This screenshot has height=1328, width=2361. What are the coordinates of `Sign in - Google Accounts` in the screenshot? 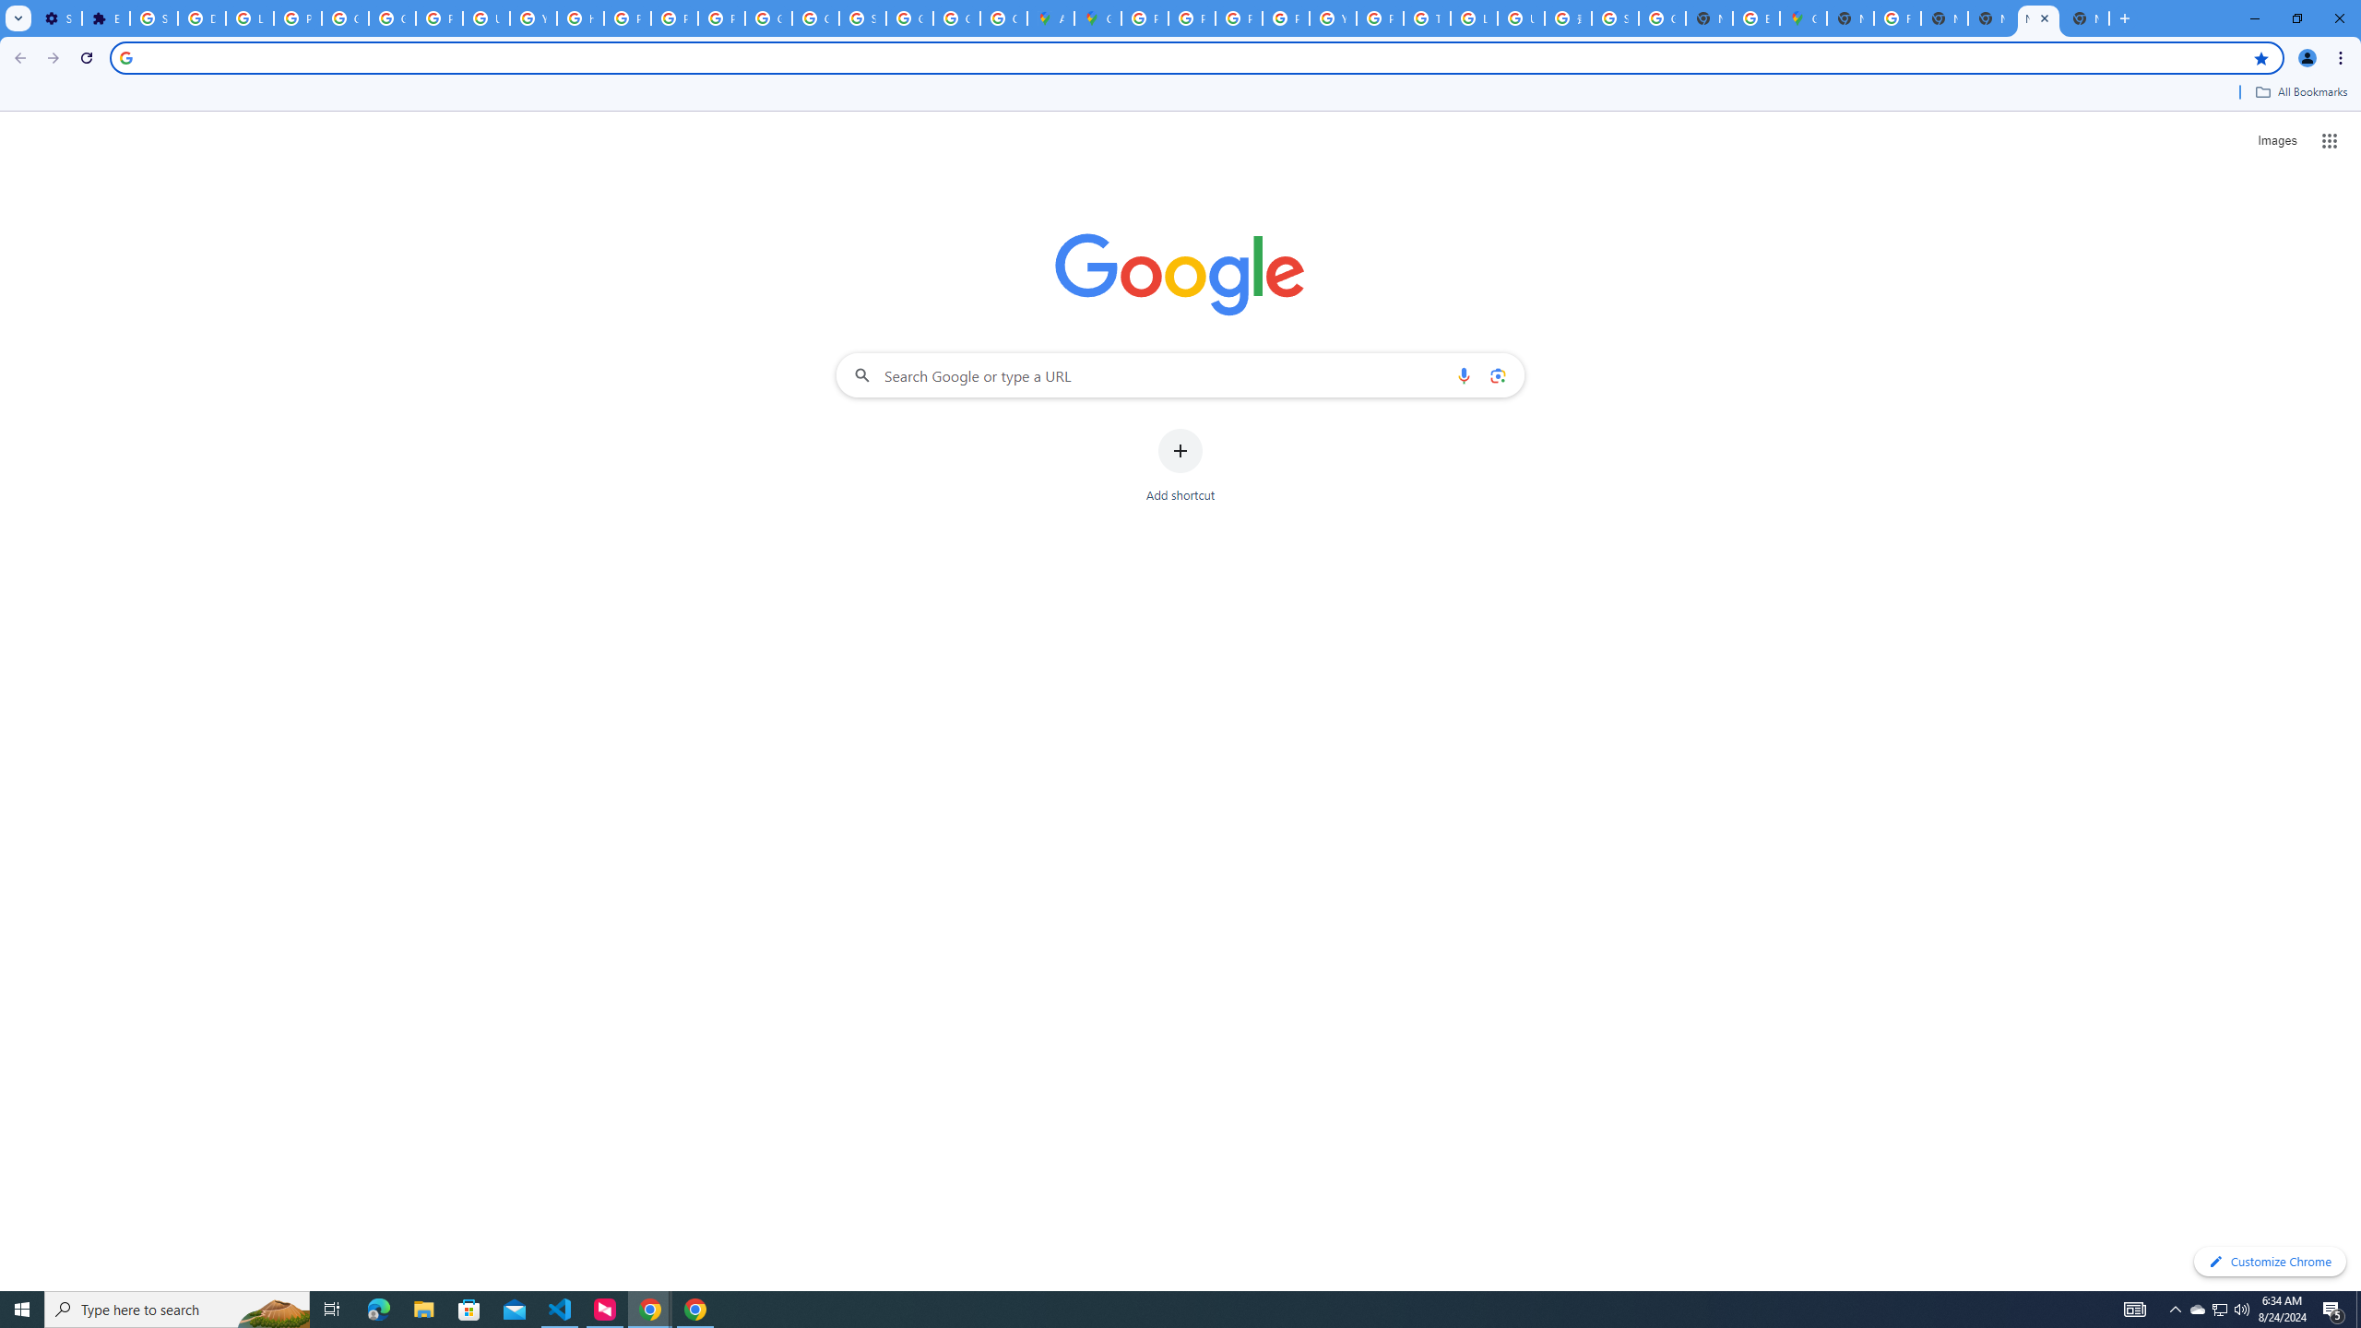 It's located at (863, 18).